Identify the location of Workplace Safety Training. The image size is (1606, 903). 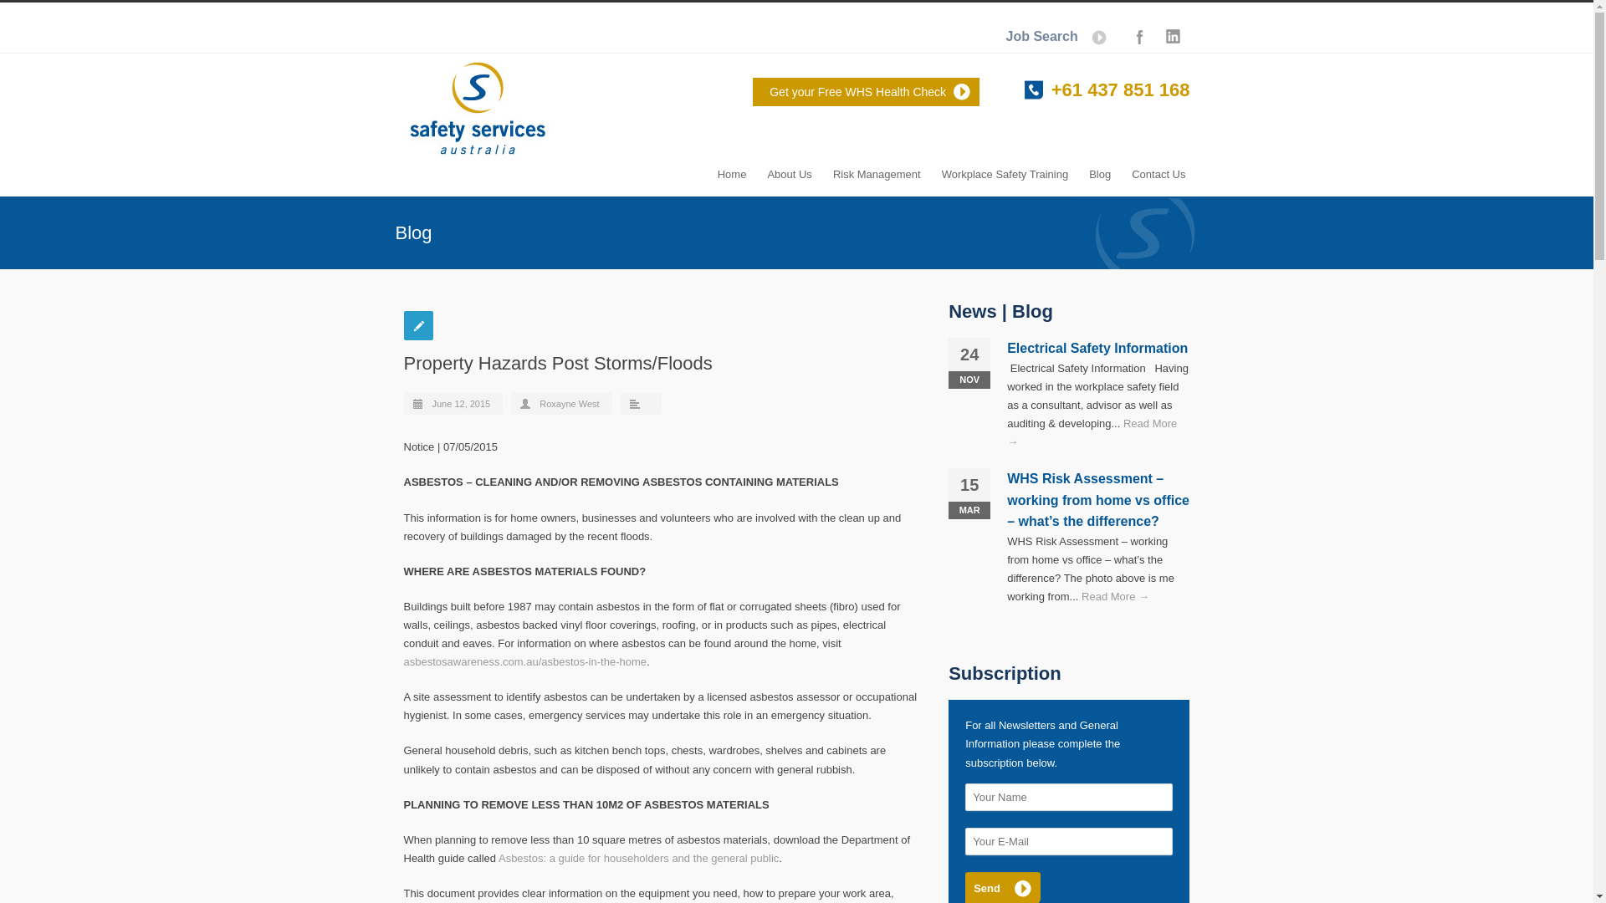
(1005, 159).